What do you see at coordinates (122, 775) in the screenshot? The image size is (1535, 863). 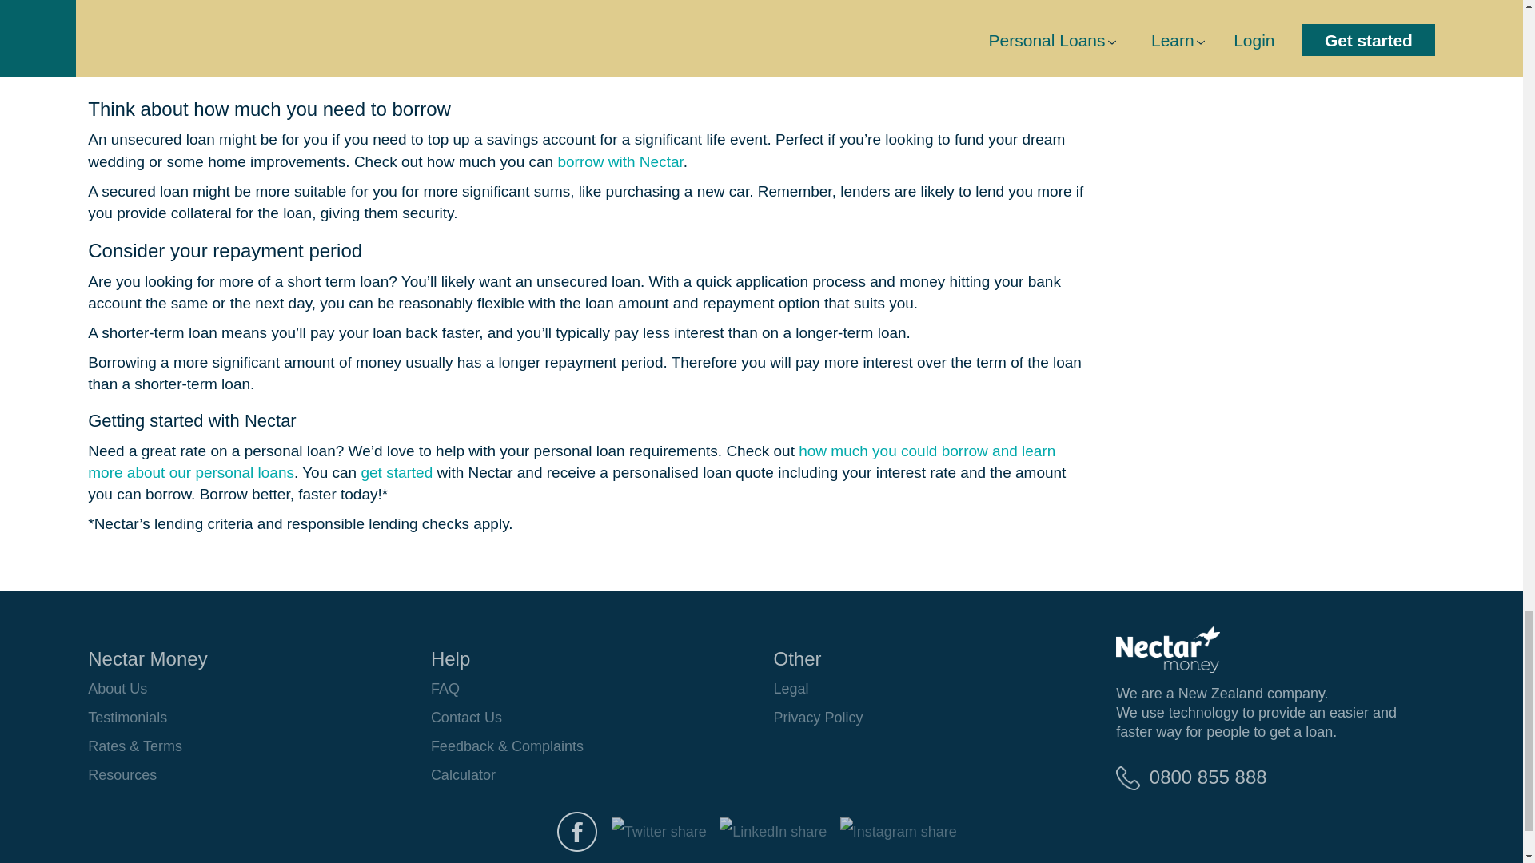 I see `Resources` at bounding box center [122, 775].